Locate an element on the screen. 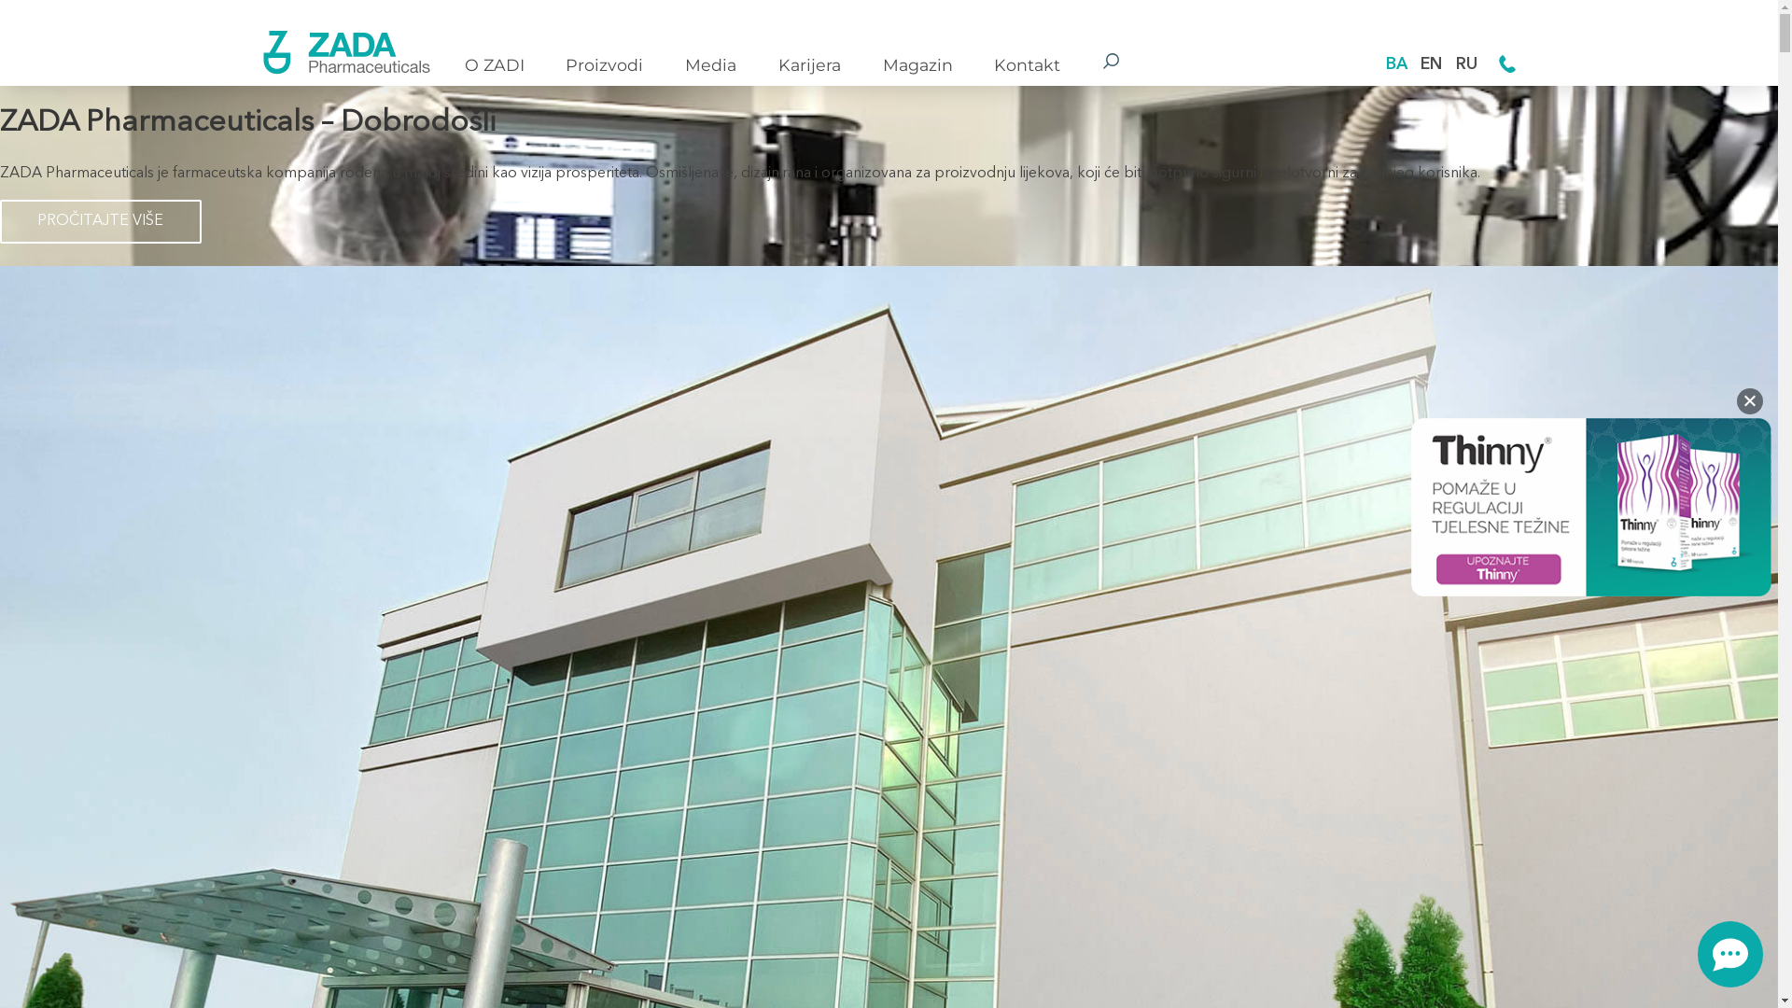 This screenshot has width=1792, height=1008. Media is located at coordinates (711, 65).